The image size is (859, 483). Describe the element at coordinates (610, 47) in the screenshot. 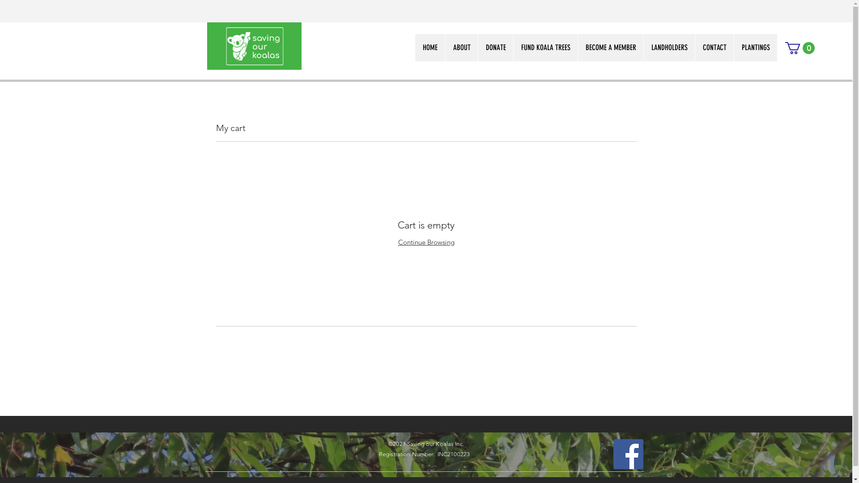

I see `BECOME A MEMBER` at that location.